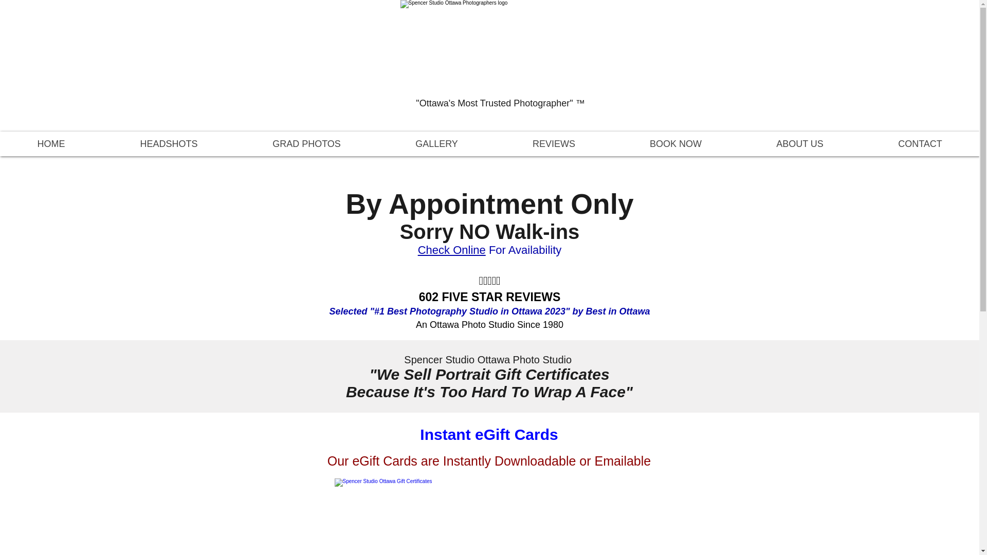 The height and width of the screenshot is (555, 987). Describe the element at coordinates (169, 143) in the screenshot. I see `HEADSHOTS` at that location.